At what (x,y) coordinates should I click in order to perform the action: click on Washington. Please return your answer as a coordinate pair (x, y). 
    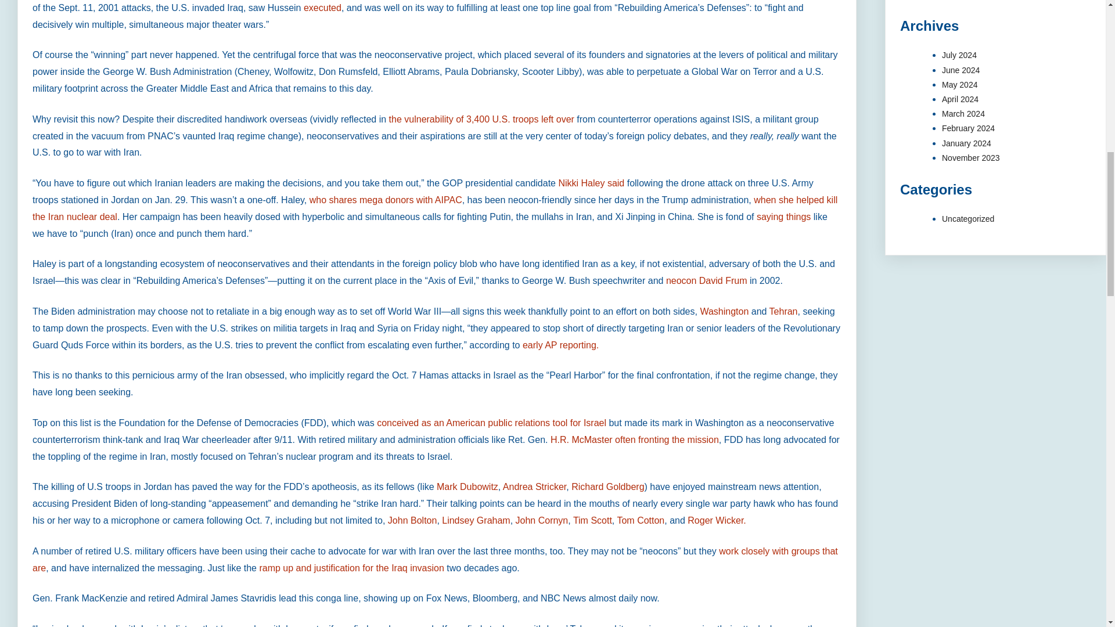
    Looking at the image, I should click on (724, 311).